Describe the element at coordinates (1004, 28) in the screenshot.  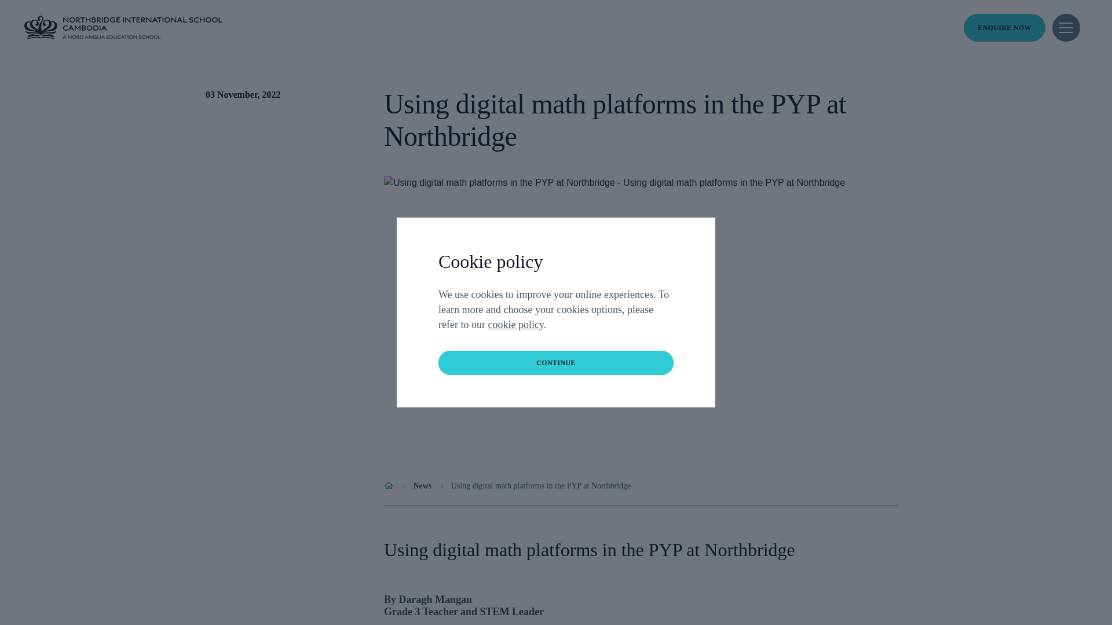
I see `ENQUIRE NOW` at that location.